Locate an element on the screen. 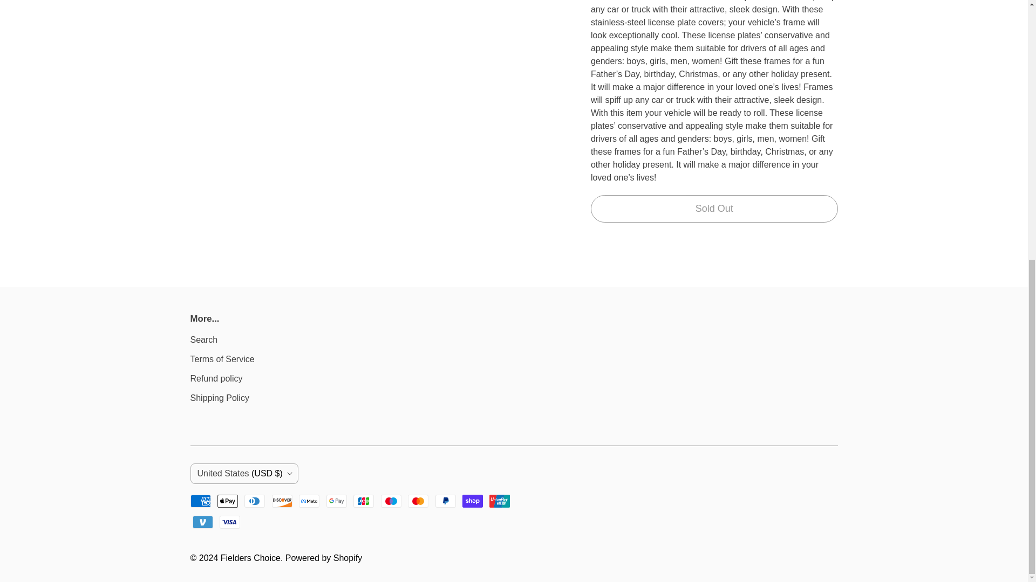  Meta Pay is located at coordinates (309, 501).